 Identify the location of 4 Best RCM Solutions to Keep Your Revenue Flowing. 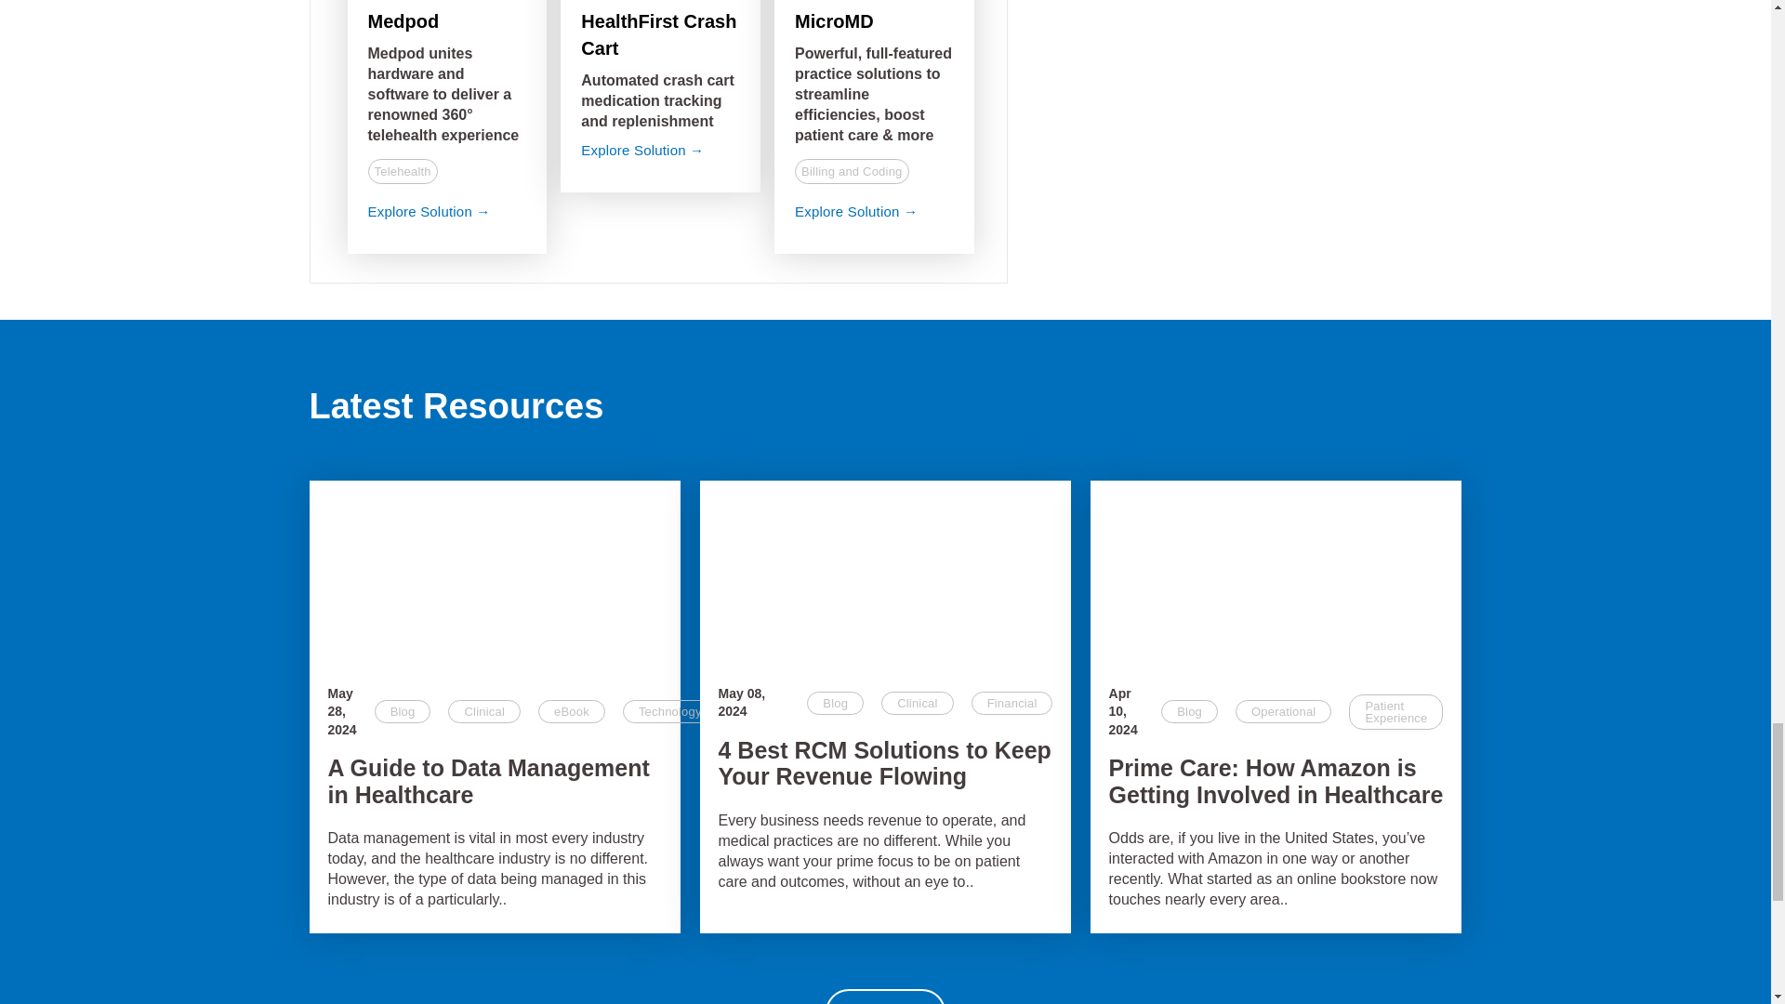
(885, 764).